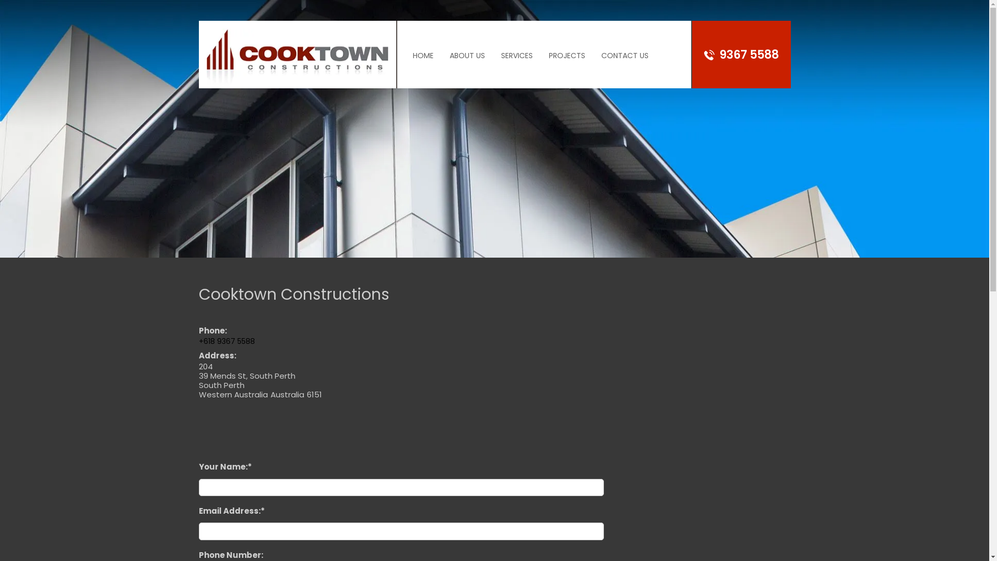 The image size is (997, 561). Describe the element at coordinates (423, 66) in the screenshot. I see `HOME` at that location.